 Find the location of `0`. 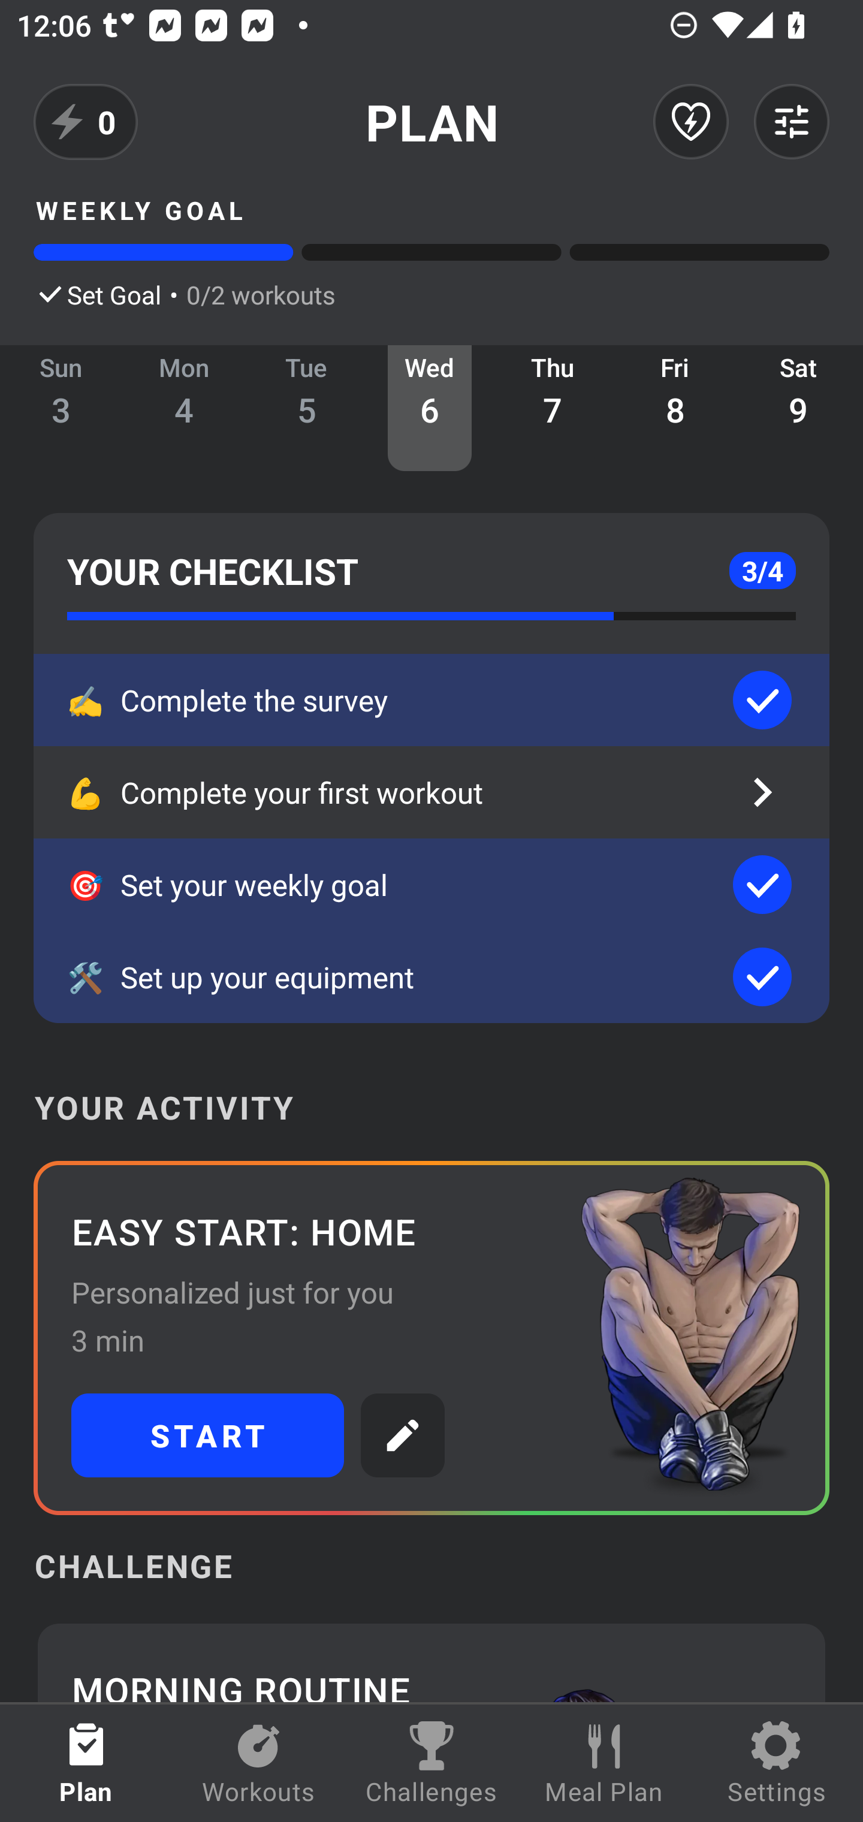

0 is located at coordinates (86, 122).